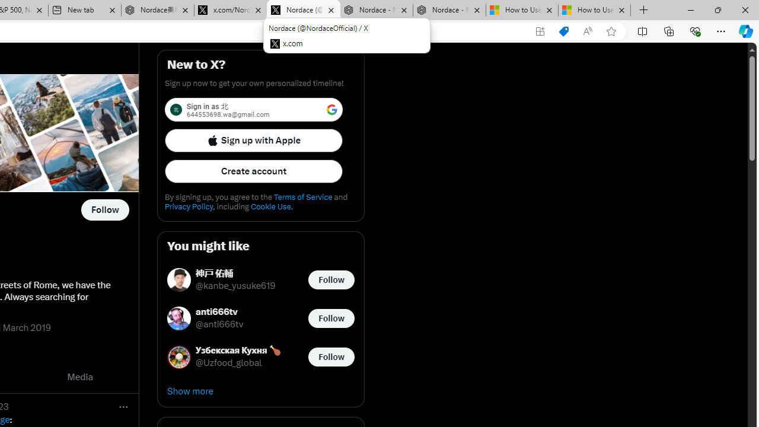 This screenshot has width=759, height=427. I want to click on Nordace (@NordaceOfficial) / X, so click(304, 11).